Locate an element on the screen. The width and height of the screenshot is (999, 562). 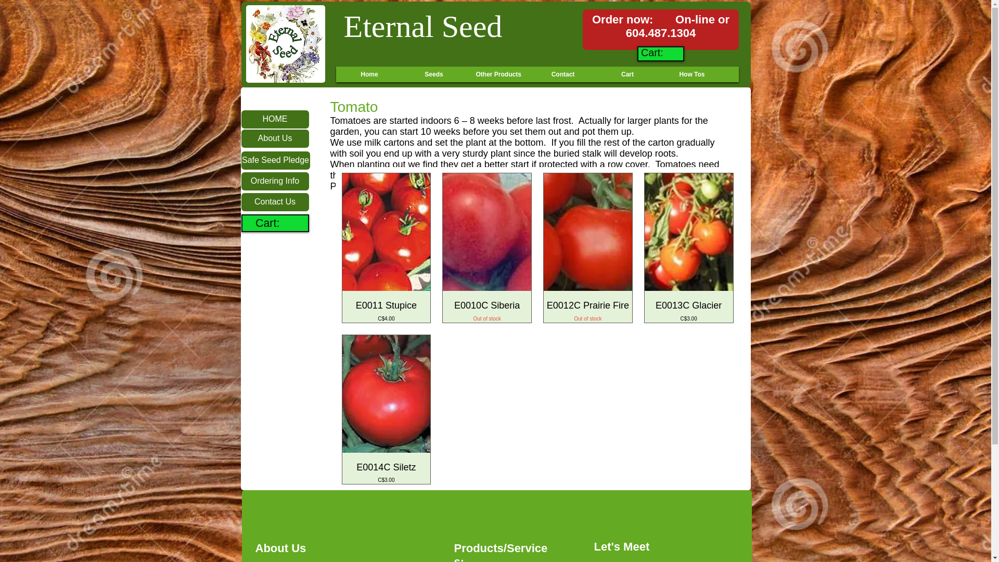
Cart is located at coordinates (627, 74).